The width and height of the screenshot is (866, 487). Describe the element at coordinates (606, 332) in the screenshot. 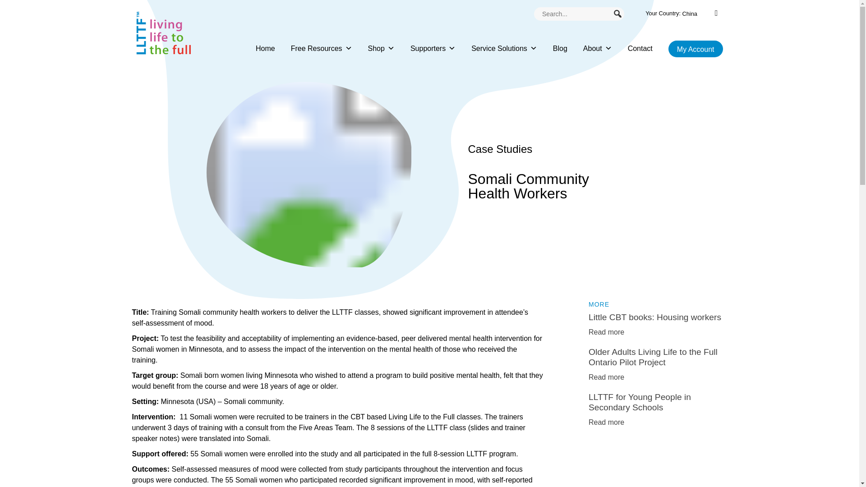

I see `Little CBT books: Housing workers` at that location.